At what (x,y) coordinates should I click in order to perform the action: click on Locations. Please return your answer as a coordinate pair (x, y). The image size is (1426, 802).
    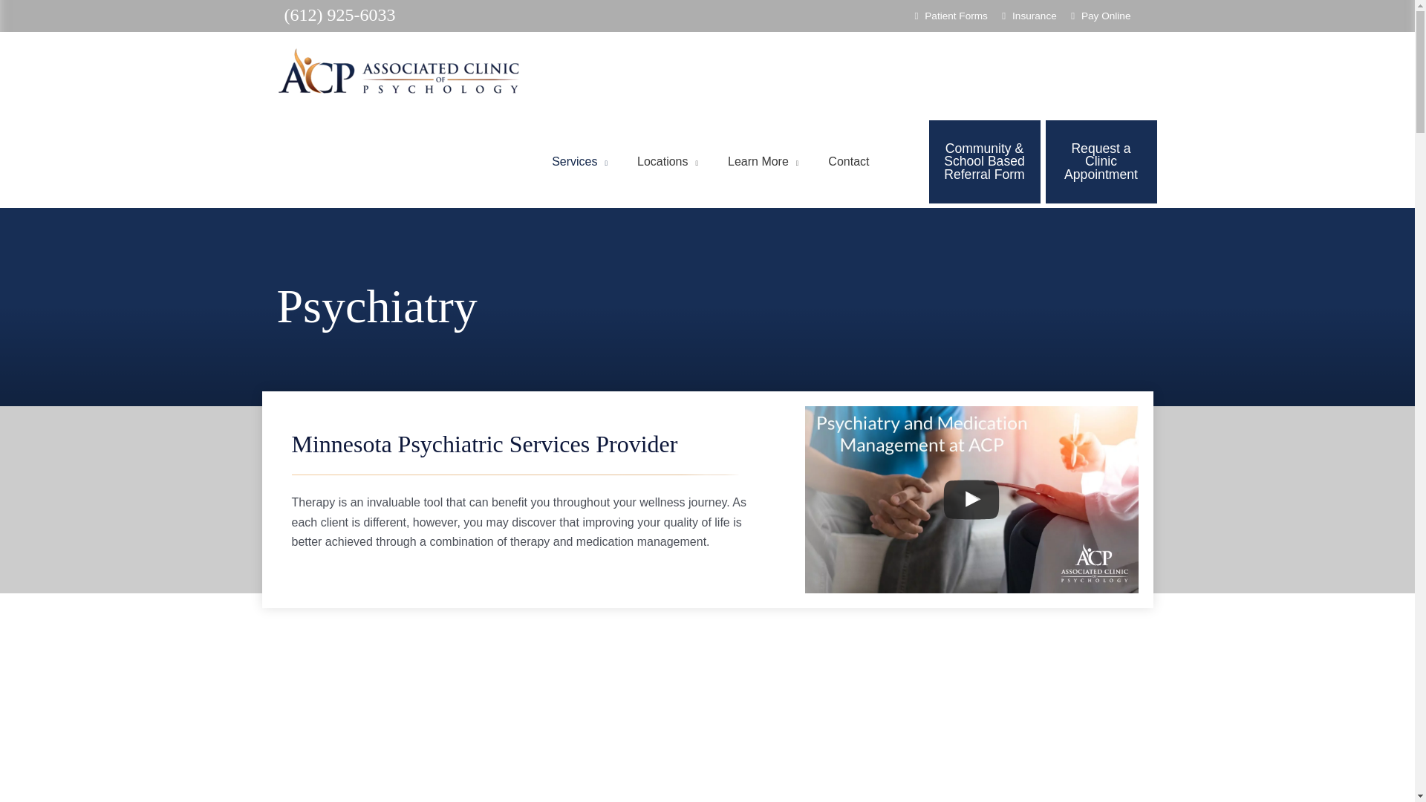
    Looking at the image, I should click on (667, 161).